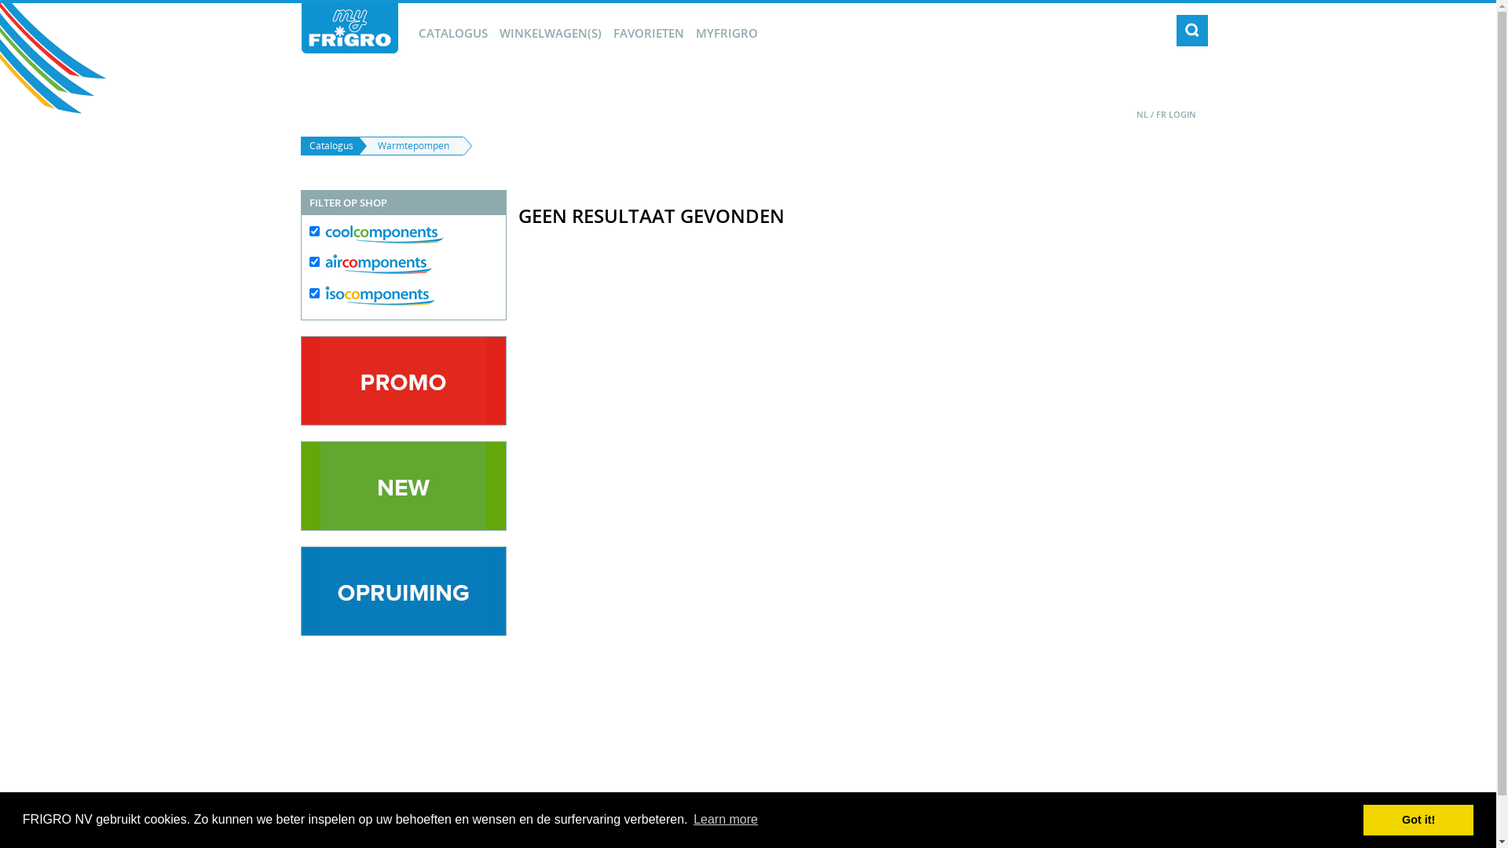  Describe the element at coordinates (1161, 115) in the screenshot. I see `FR` at that location.